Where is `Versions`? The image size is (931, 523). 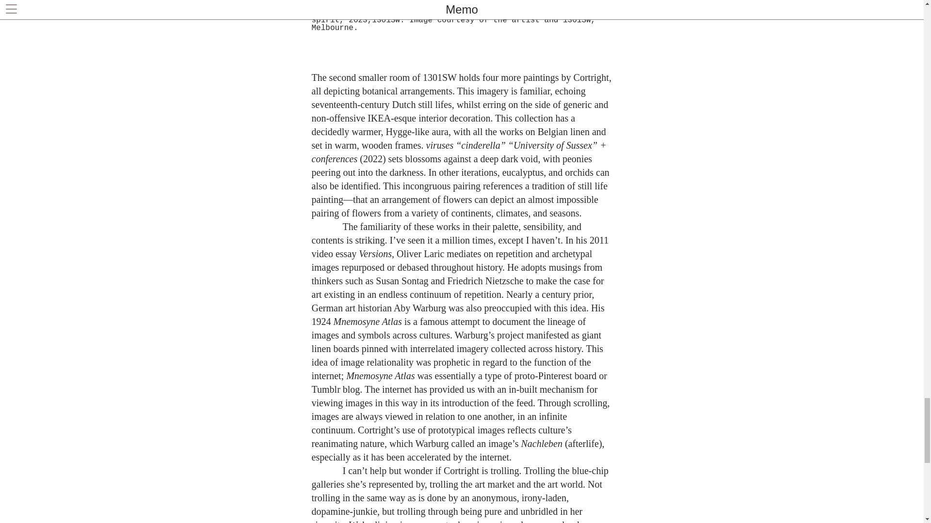
Versions is located at coordinates (375, 254).